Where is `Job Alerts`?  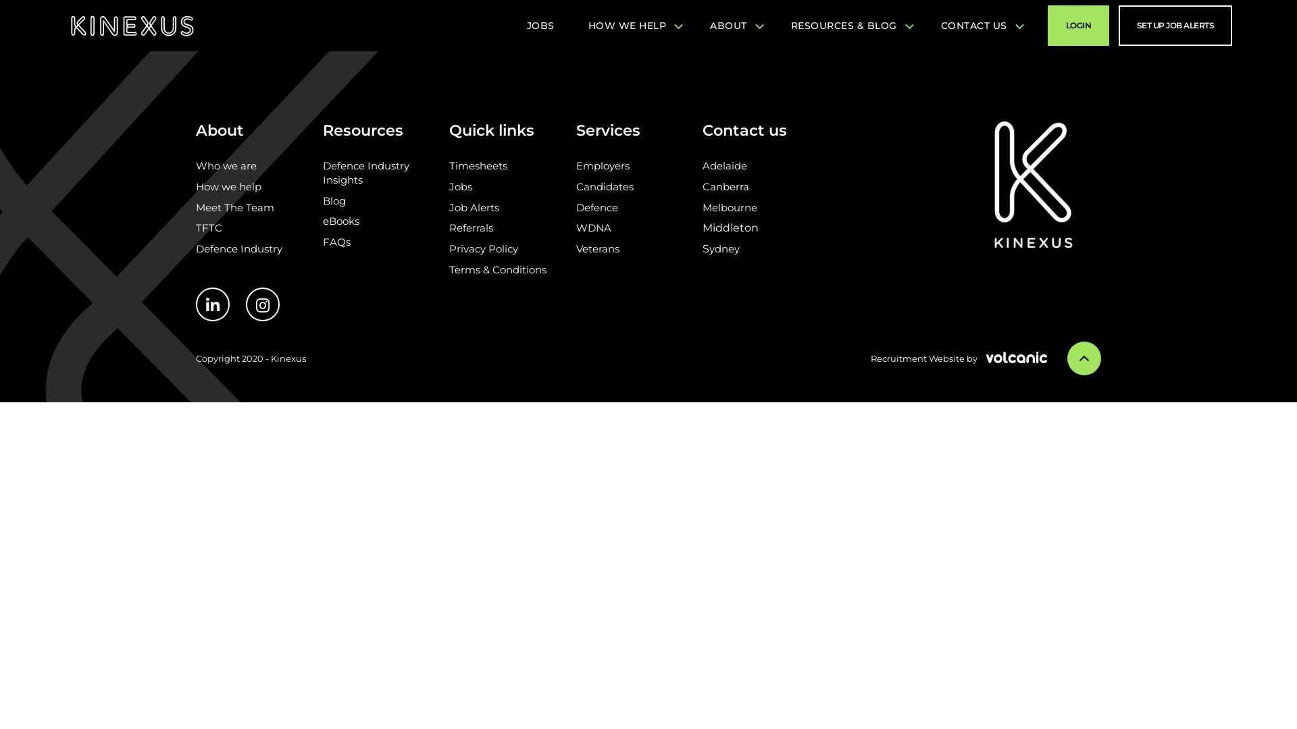 Job Alerts is located at coordinates (474, 208).